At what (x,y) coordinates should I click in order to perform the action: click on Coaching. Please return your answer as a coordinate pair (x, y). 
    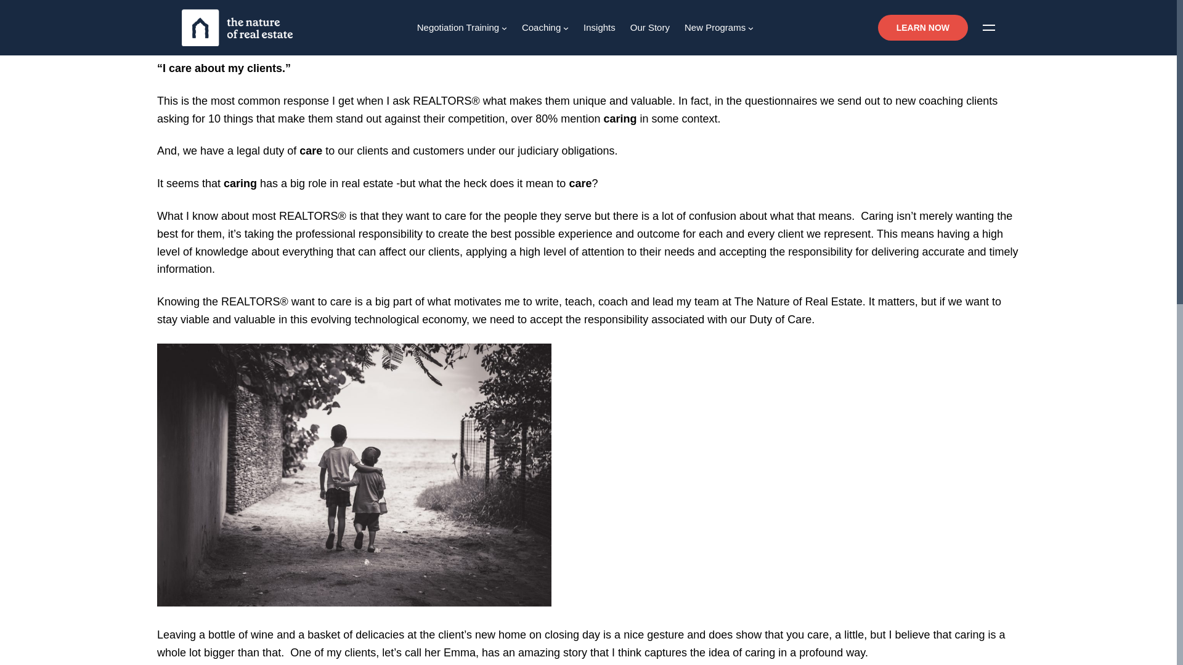
    Looking at the image, I should click on (541, 28).